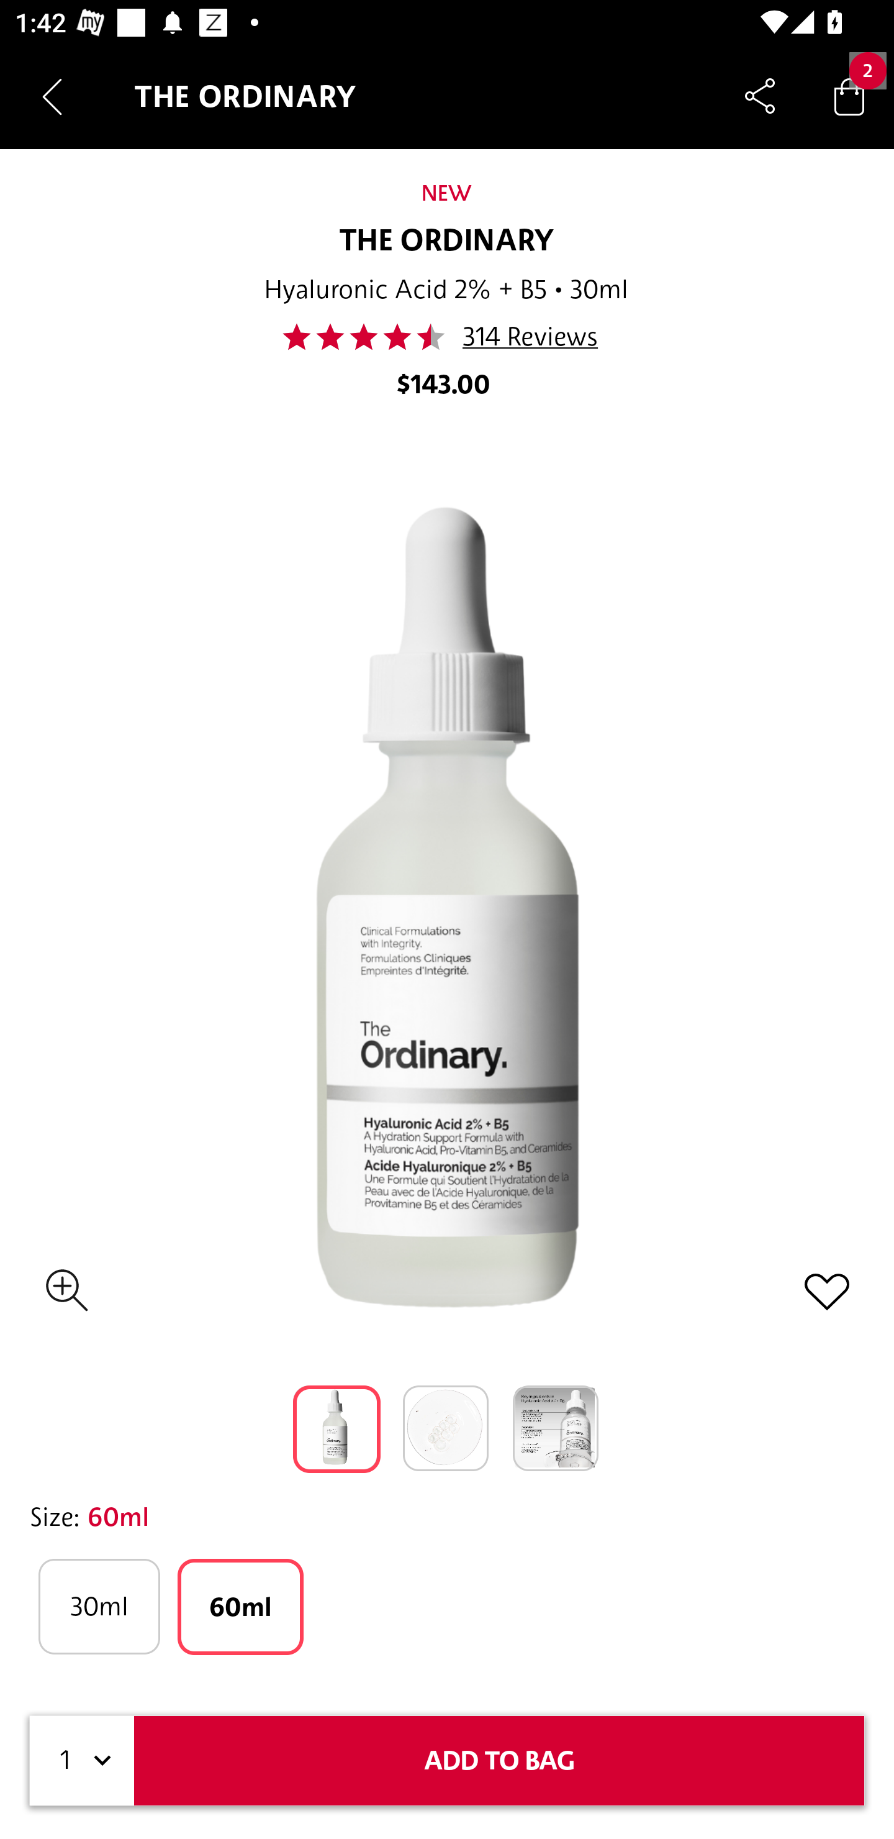  What do you see at coordinates (447, 241) in the screenshot?
I see `THE ORDINARY` at bounding box center [447, 241].